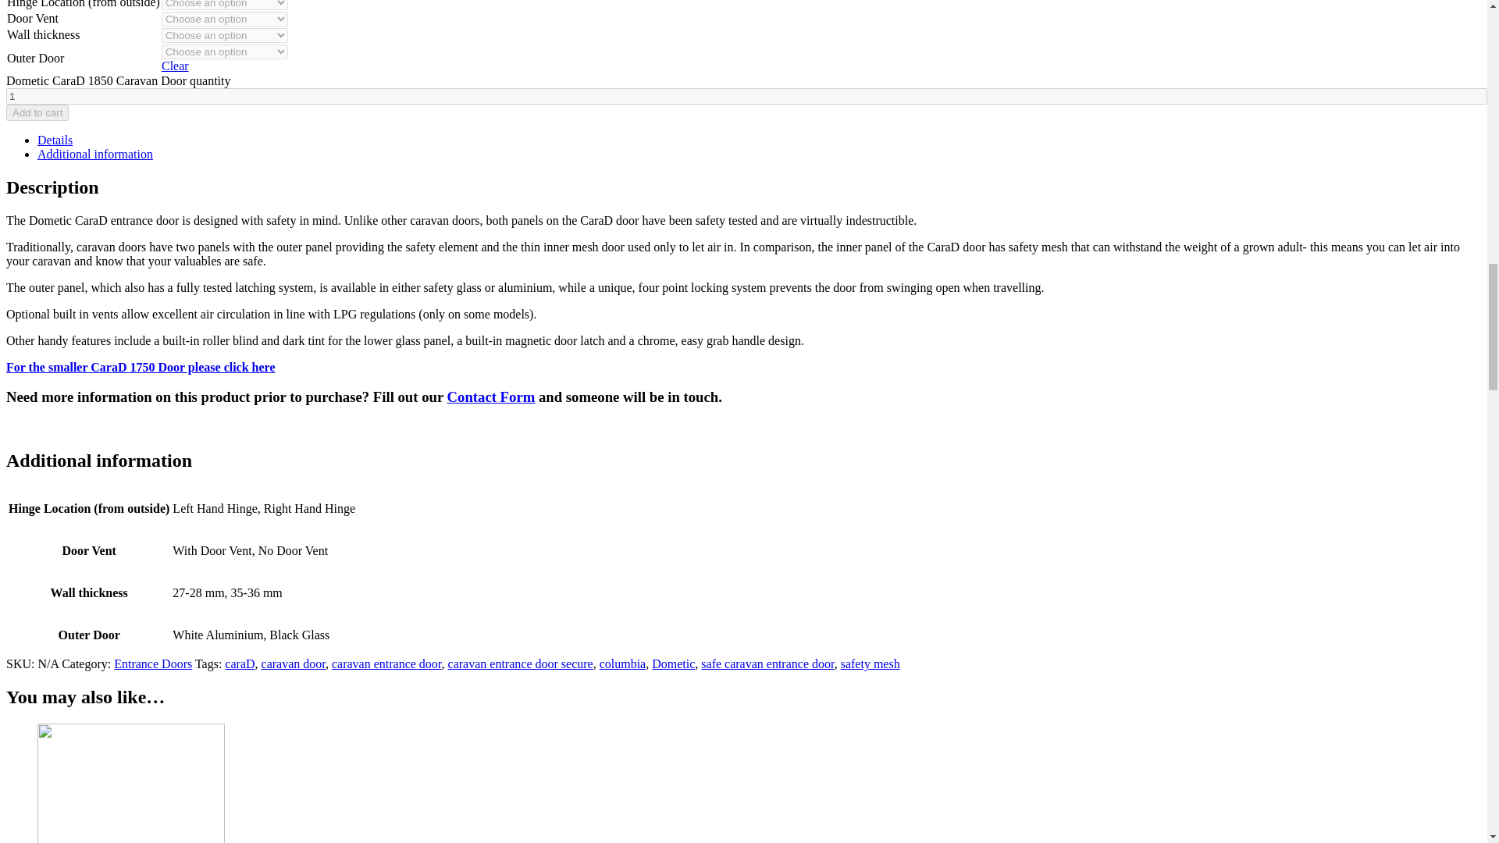 This screenshot has width=1499, height=843. Describe the element at coordinates (152, 663) in the screenshot. I see `Entrance Doors` at that location.